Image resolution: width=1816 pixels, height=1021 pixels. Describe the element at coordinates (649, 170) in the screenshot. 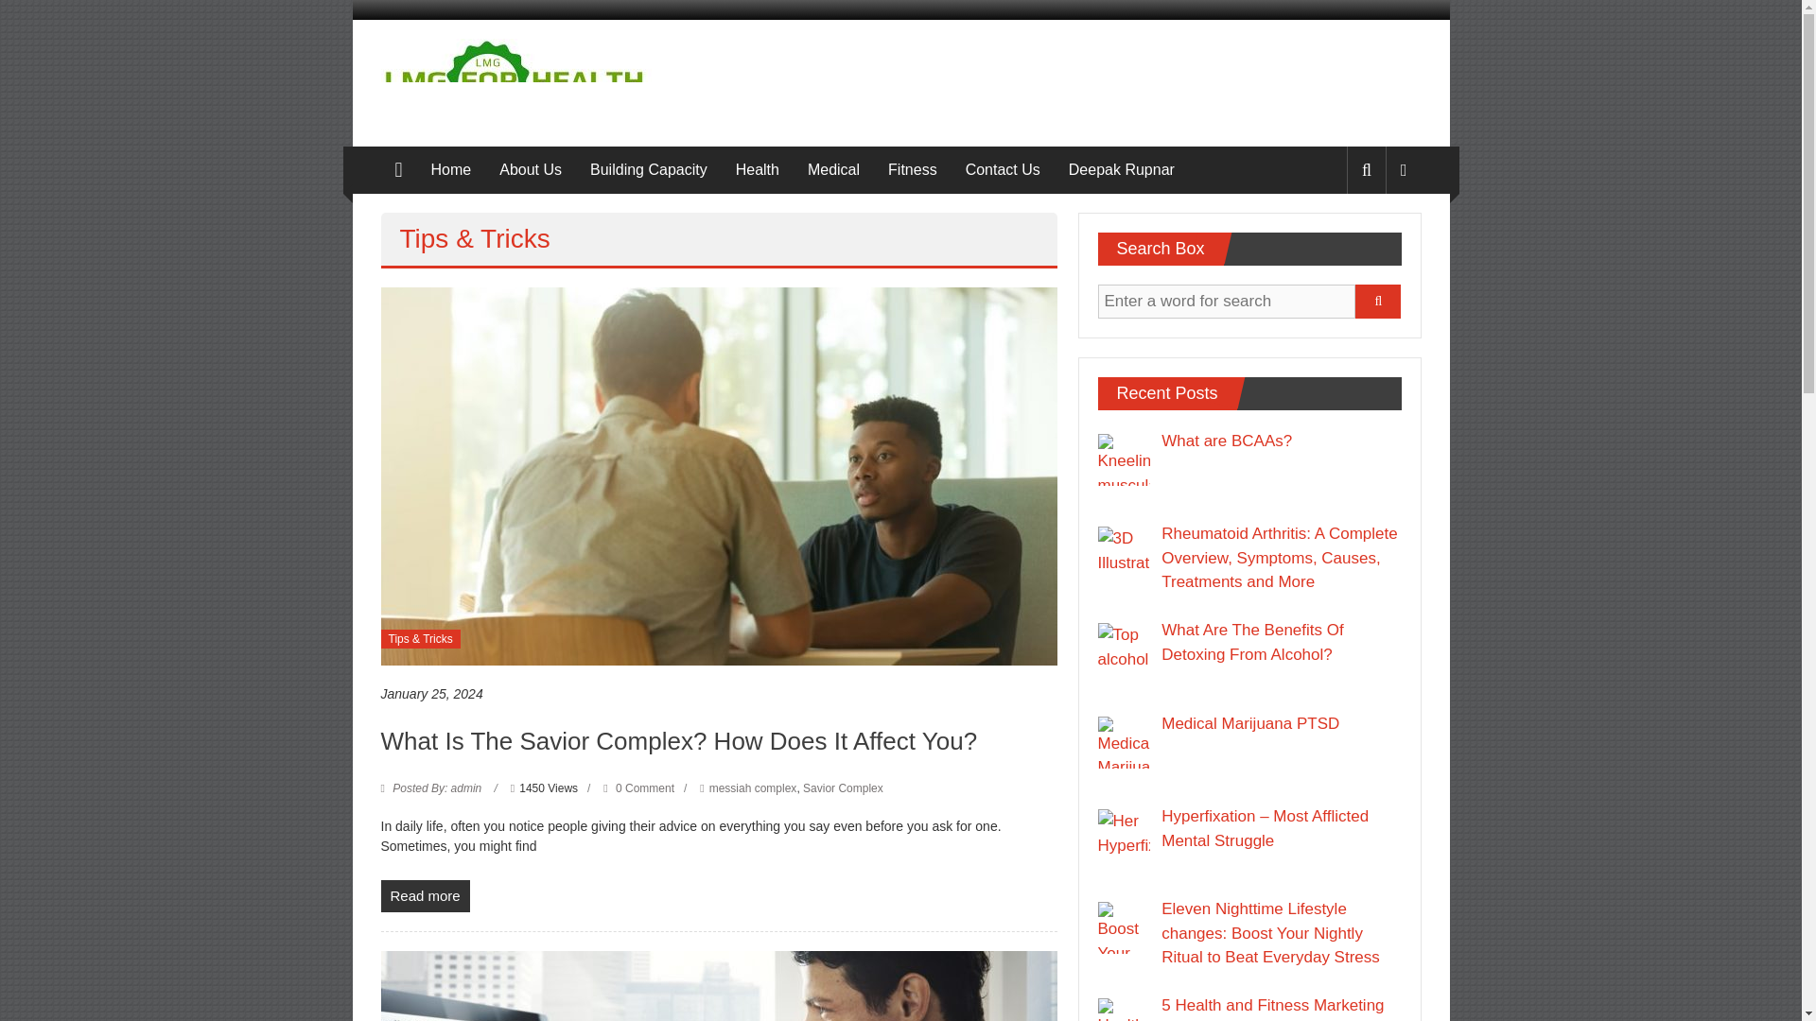

I see `Building Capacity` at that location.